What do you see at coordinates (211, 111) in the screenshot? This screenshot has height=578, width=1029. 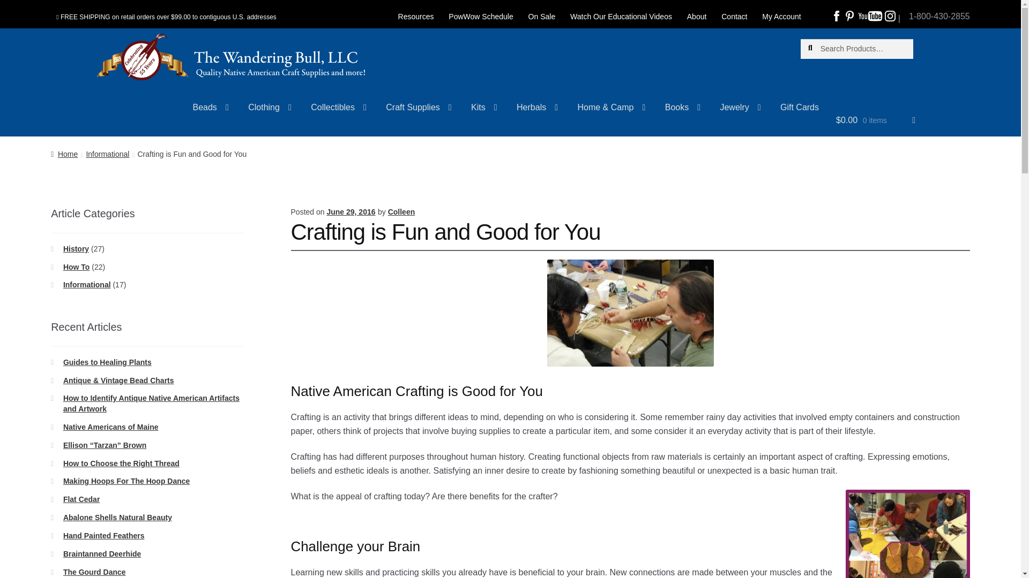 I see `Beads` at bounding box center [211, 111].